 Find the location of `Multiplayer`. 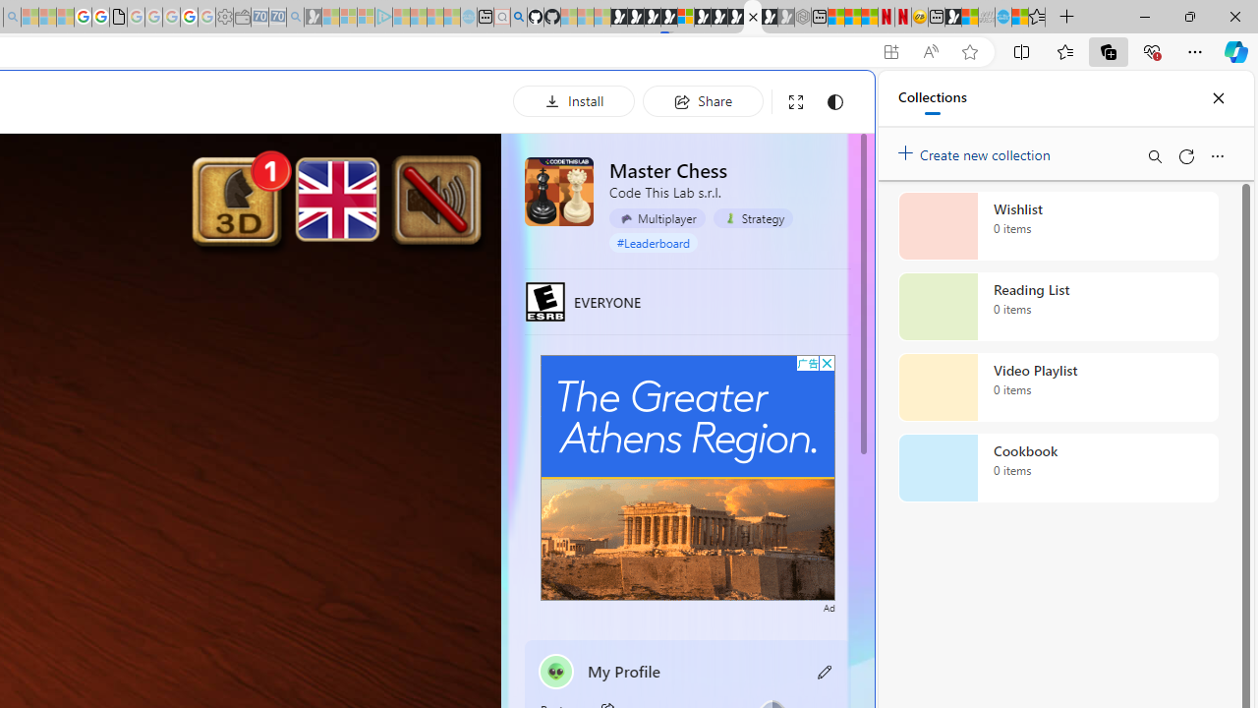

Multiplayer is located at coordinates (657, 218).